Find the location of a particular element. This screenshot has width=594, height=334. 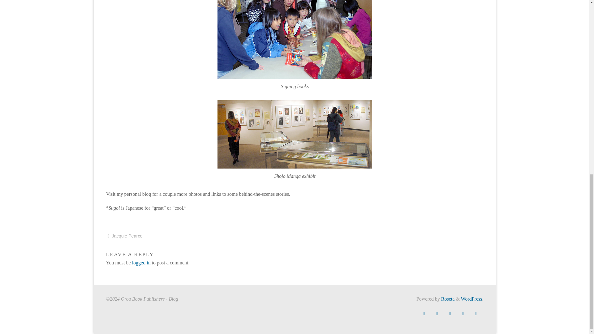

Semantic Personal Publishing Platform is located at coordinates (471, 299).